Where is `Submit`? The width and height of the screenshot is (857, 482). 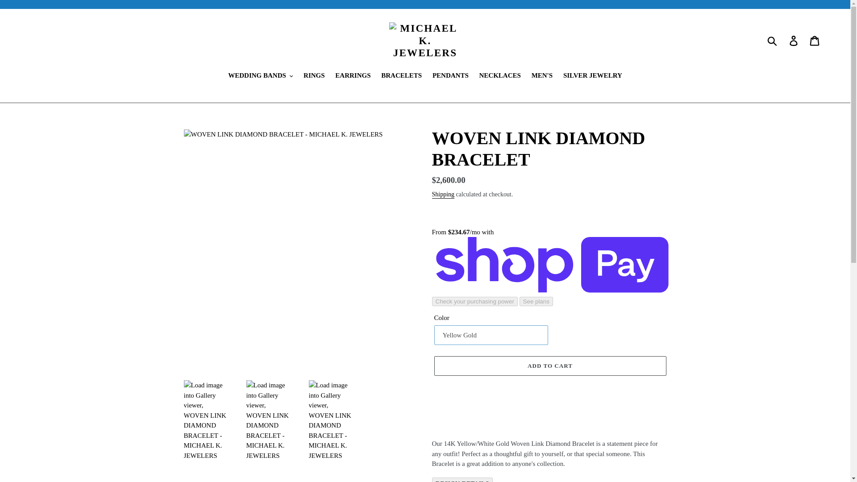 Submit is located at coordinates (773, 41).